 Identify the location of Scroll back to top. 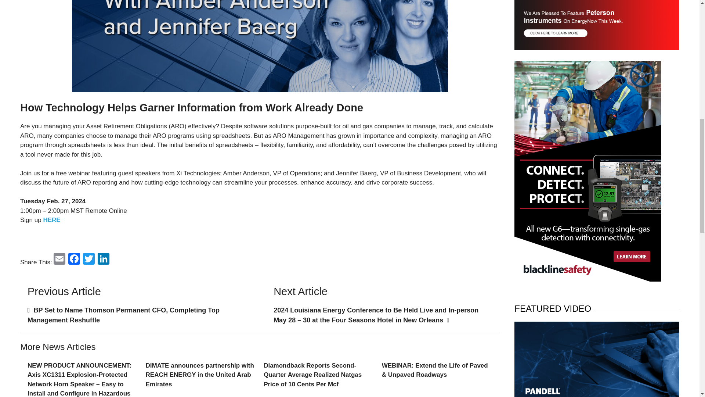
(681, 349).